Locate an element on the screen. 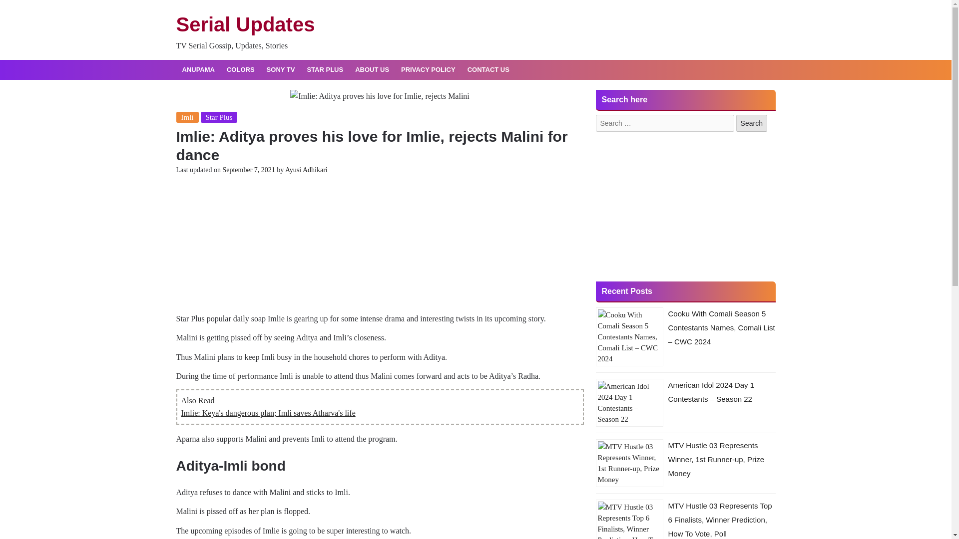  Advertisement is located at coordinates (685, 109).